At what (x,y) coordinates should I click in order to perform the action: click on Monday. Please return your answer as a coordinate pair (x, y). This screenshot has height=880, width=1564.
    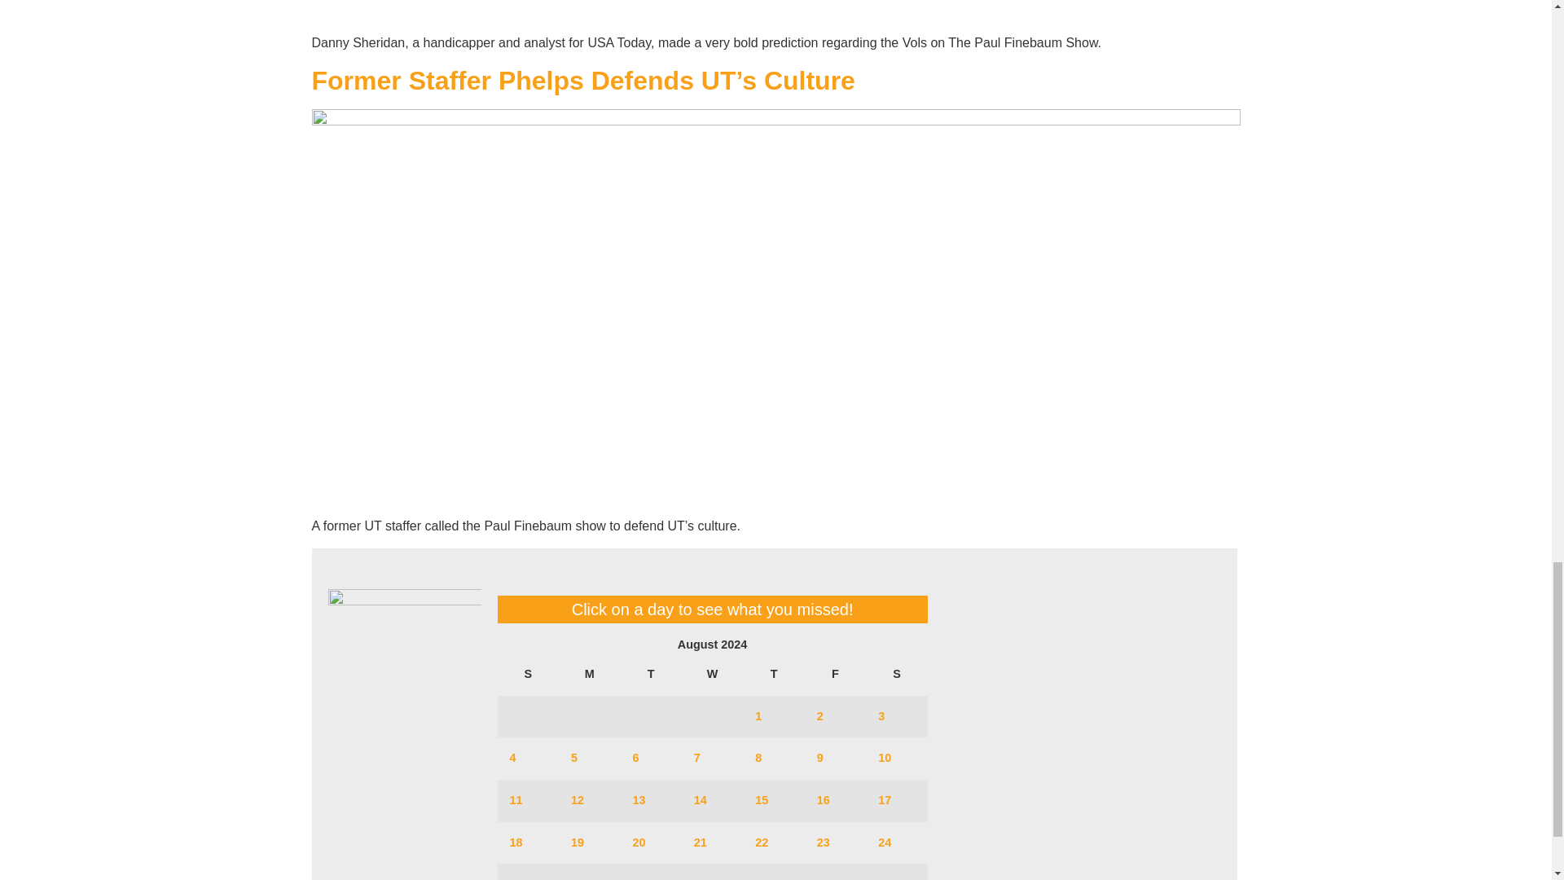
    Looking at the image, I should click on (588, 675).